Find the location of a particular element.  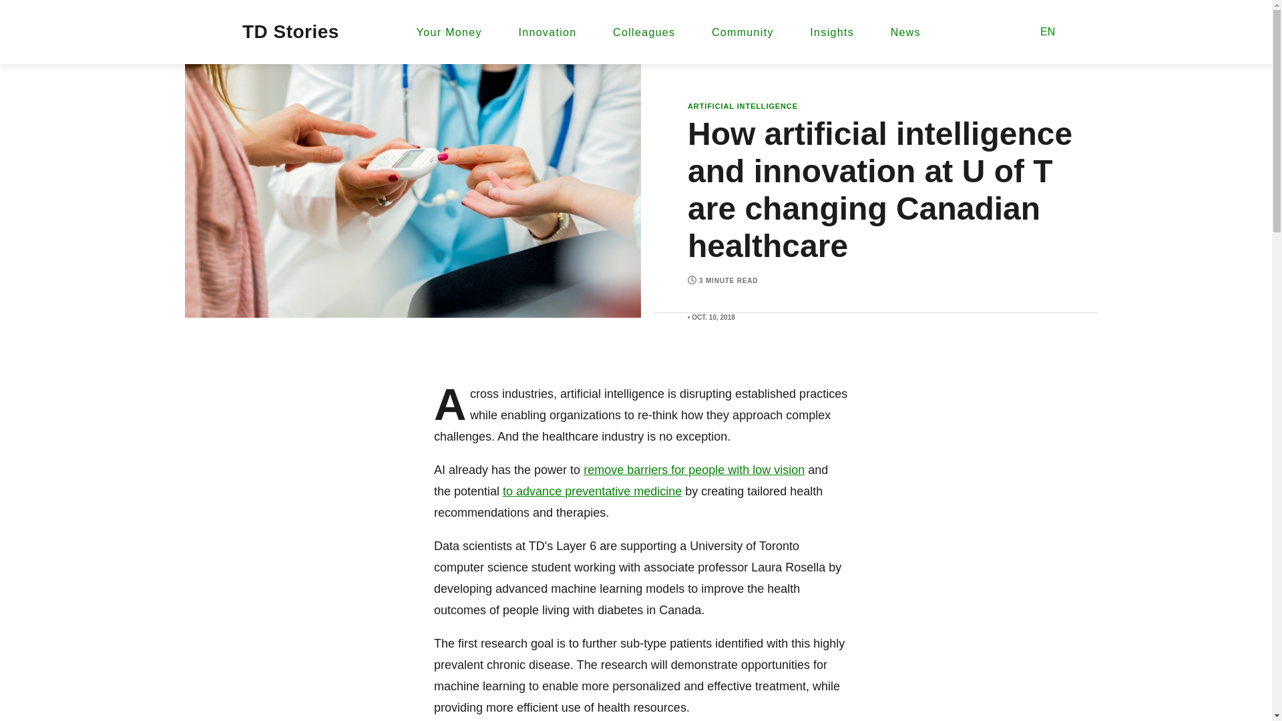

remove barriers for people with low vision is located at coordinates (694, 470).